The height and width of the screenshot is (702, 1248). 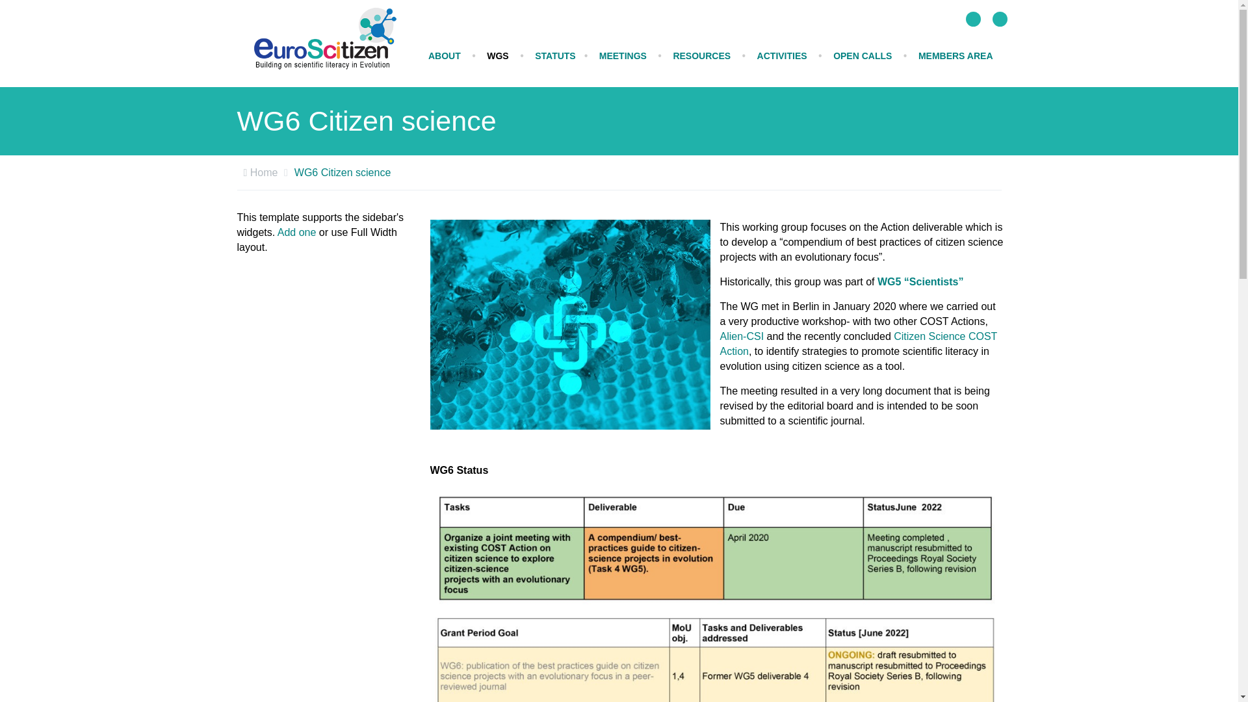 I want to click on Twitter, so click(x=974, y=19).